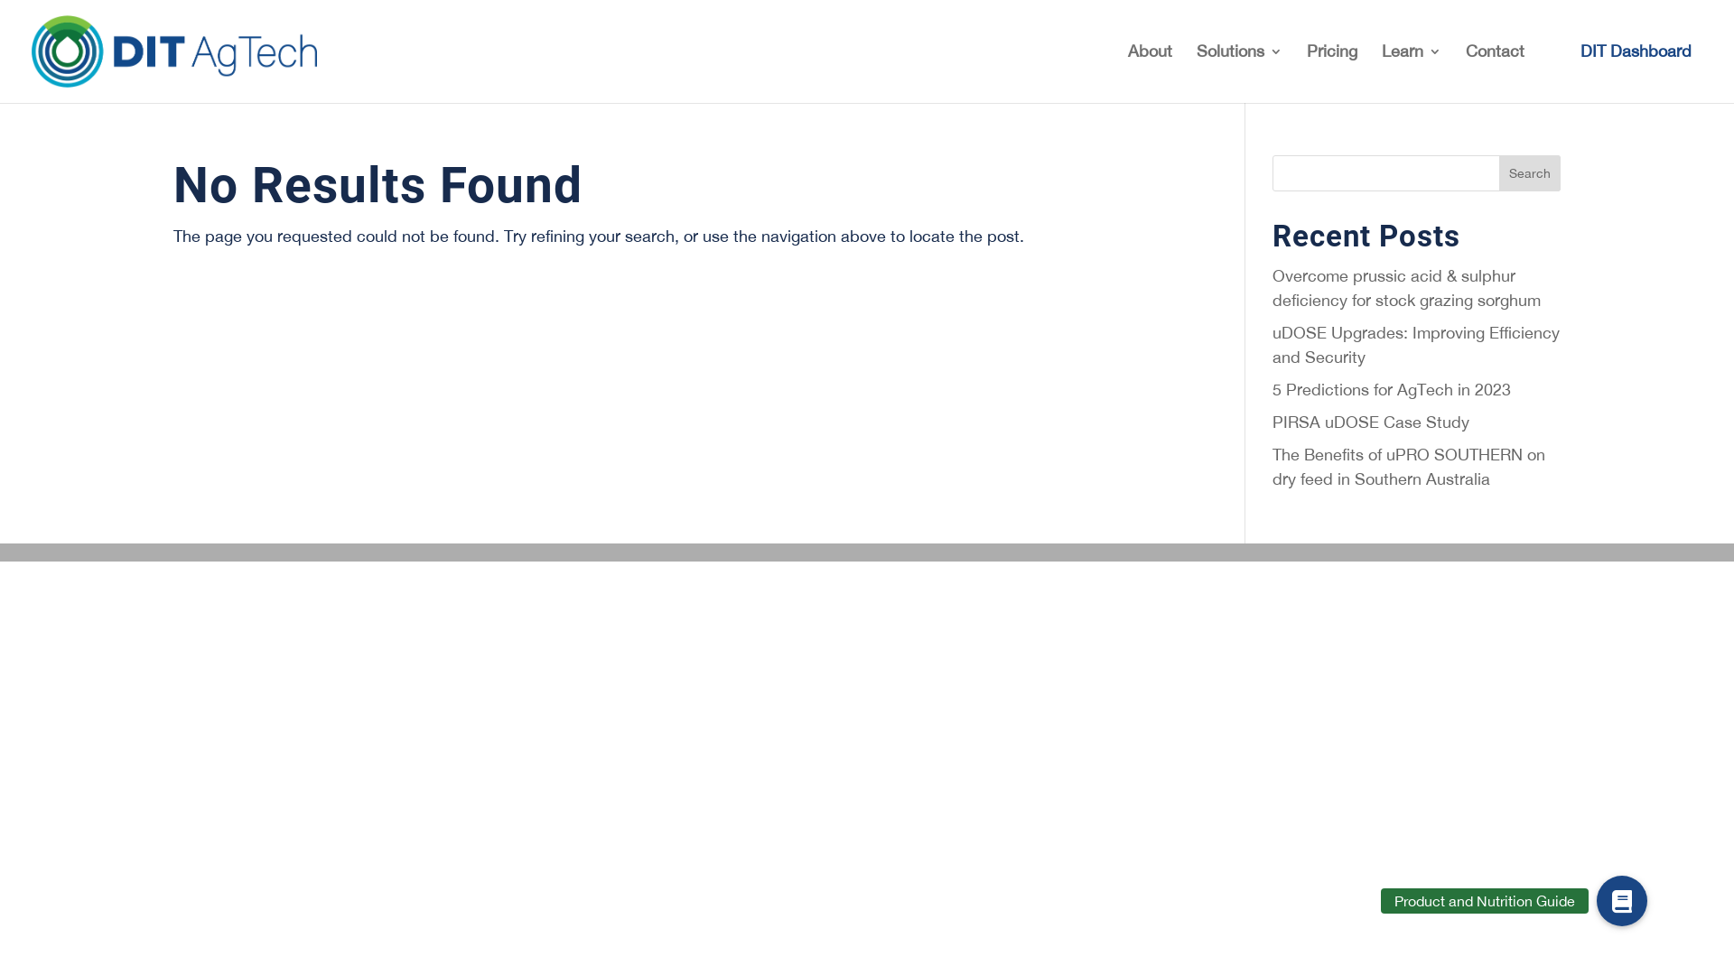  What do you see at coordinates (1496, 74) in the screenshot?
I see `Contact` at bounding box center [1496, 74].